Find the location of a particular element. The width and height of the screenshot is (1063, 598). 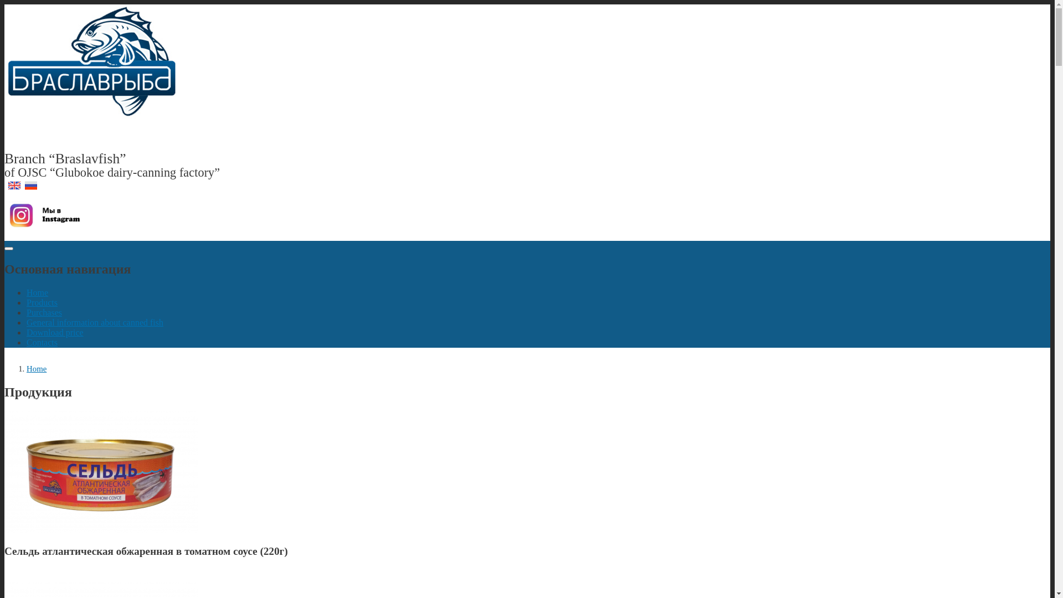

Russian is located at coordinates (31, 185).